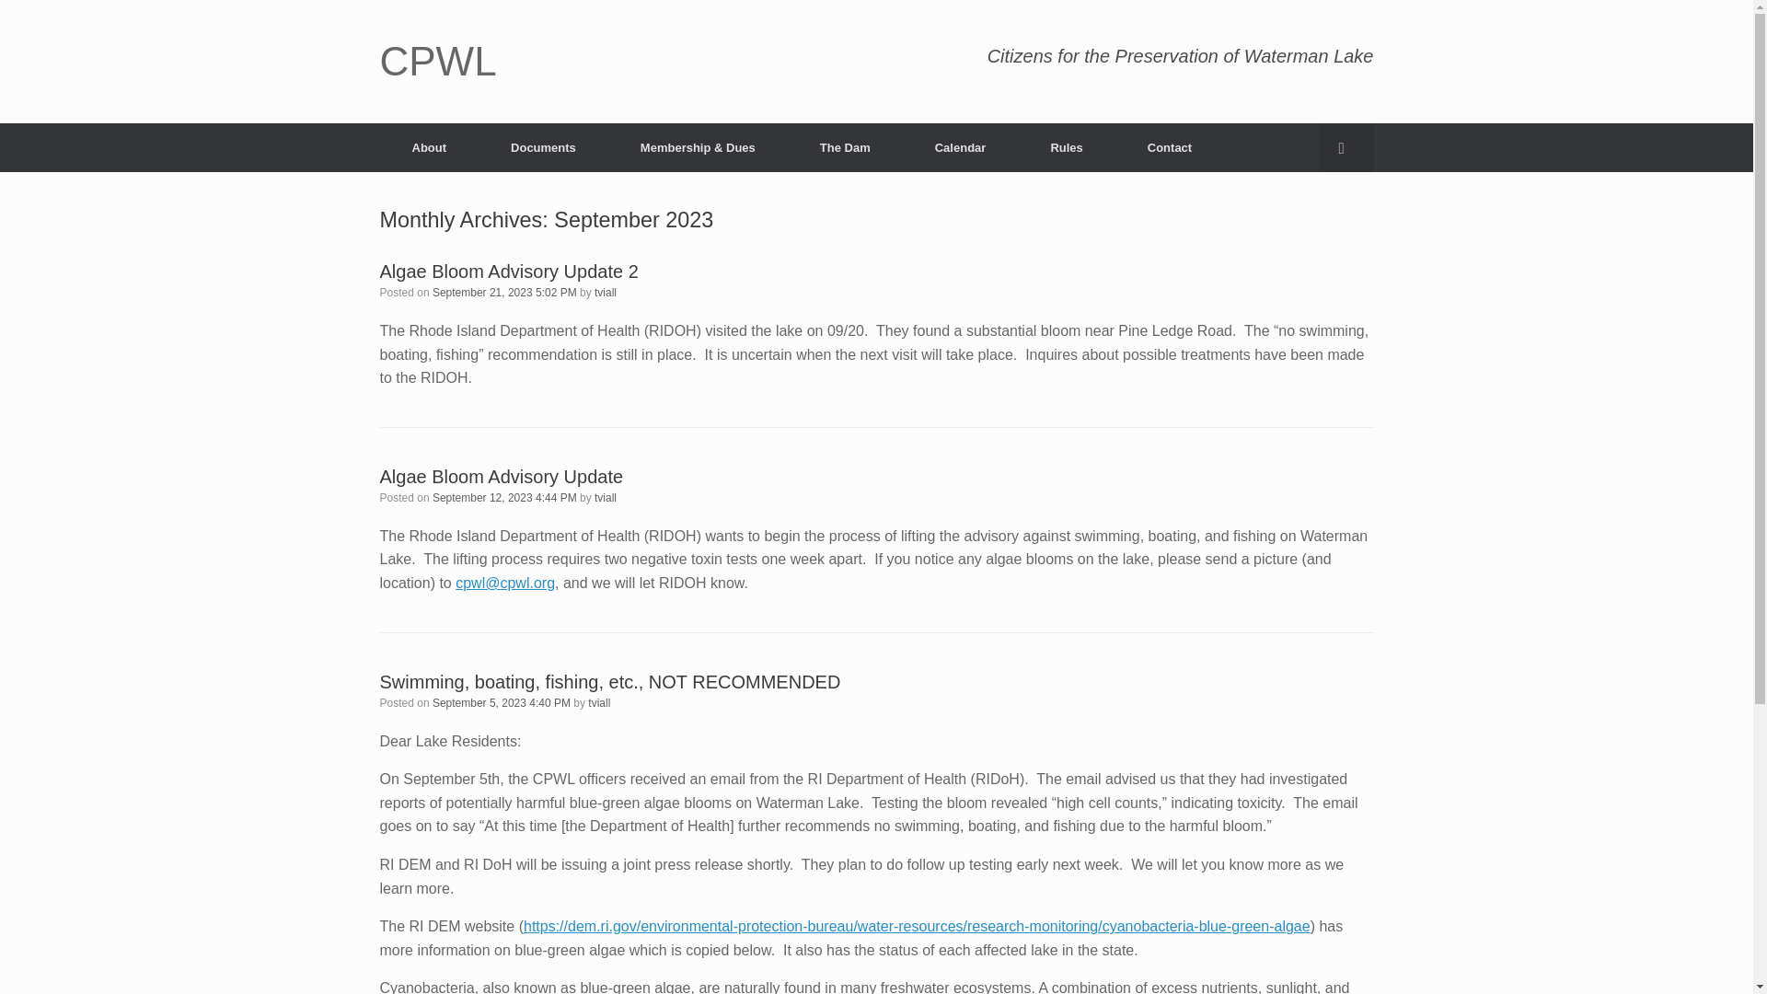  What do you see at coordinates (502, 703) in the screenshot?
I see `4:40 PM` at bounding box center [502, 703].